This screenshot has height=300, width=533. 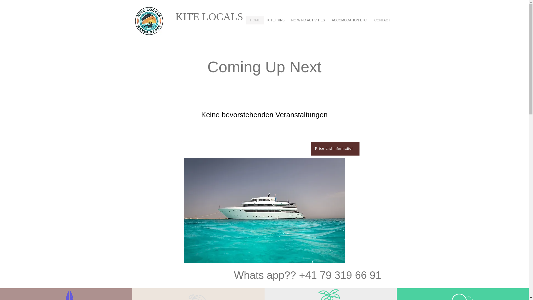 I want to click on ACCOMODATION ETC., so click(x=350, y=20).